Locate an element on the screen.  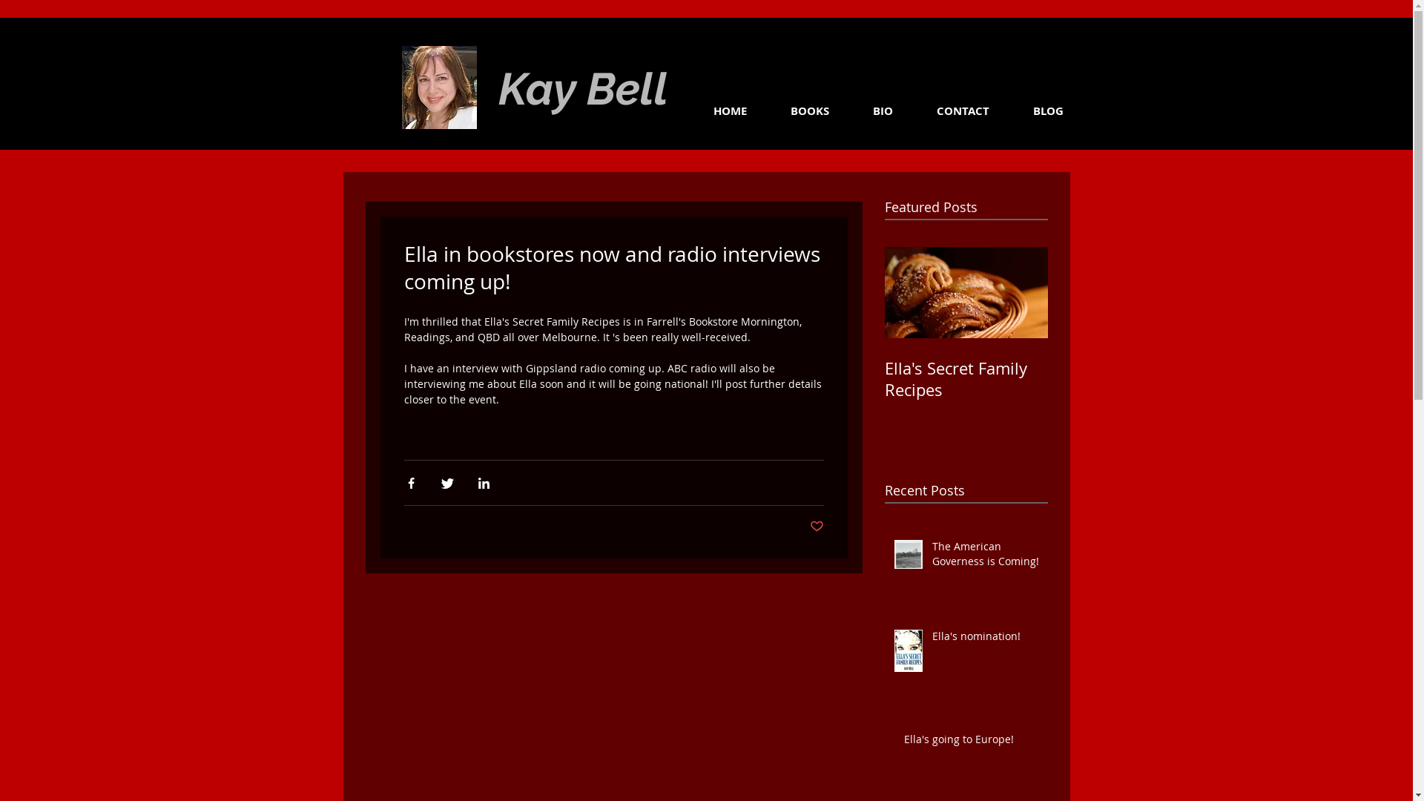
Ella's nomination! is located at coordinates (985, 639).